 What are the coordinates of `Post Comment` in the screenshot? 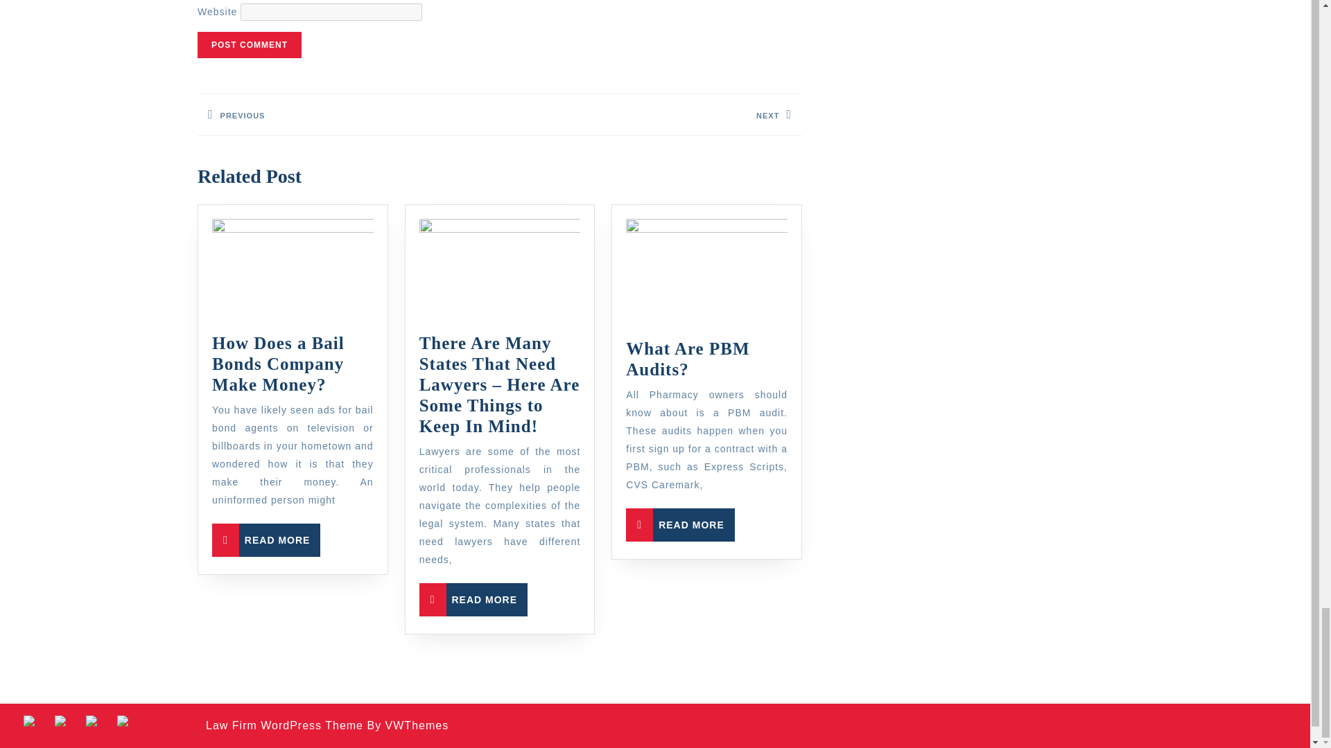 It's located at (266, 540).